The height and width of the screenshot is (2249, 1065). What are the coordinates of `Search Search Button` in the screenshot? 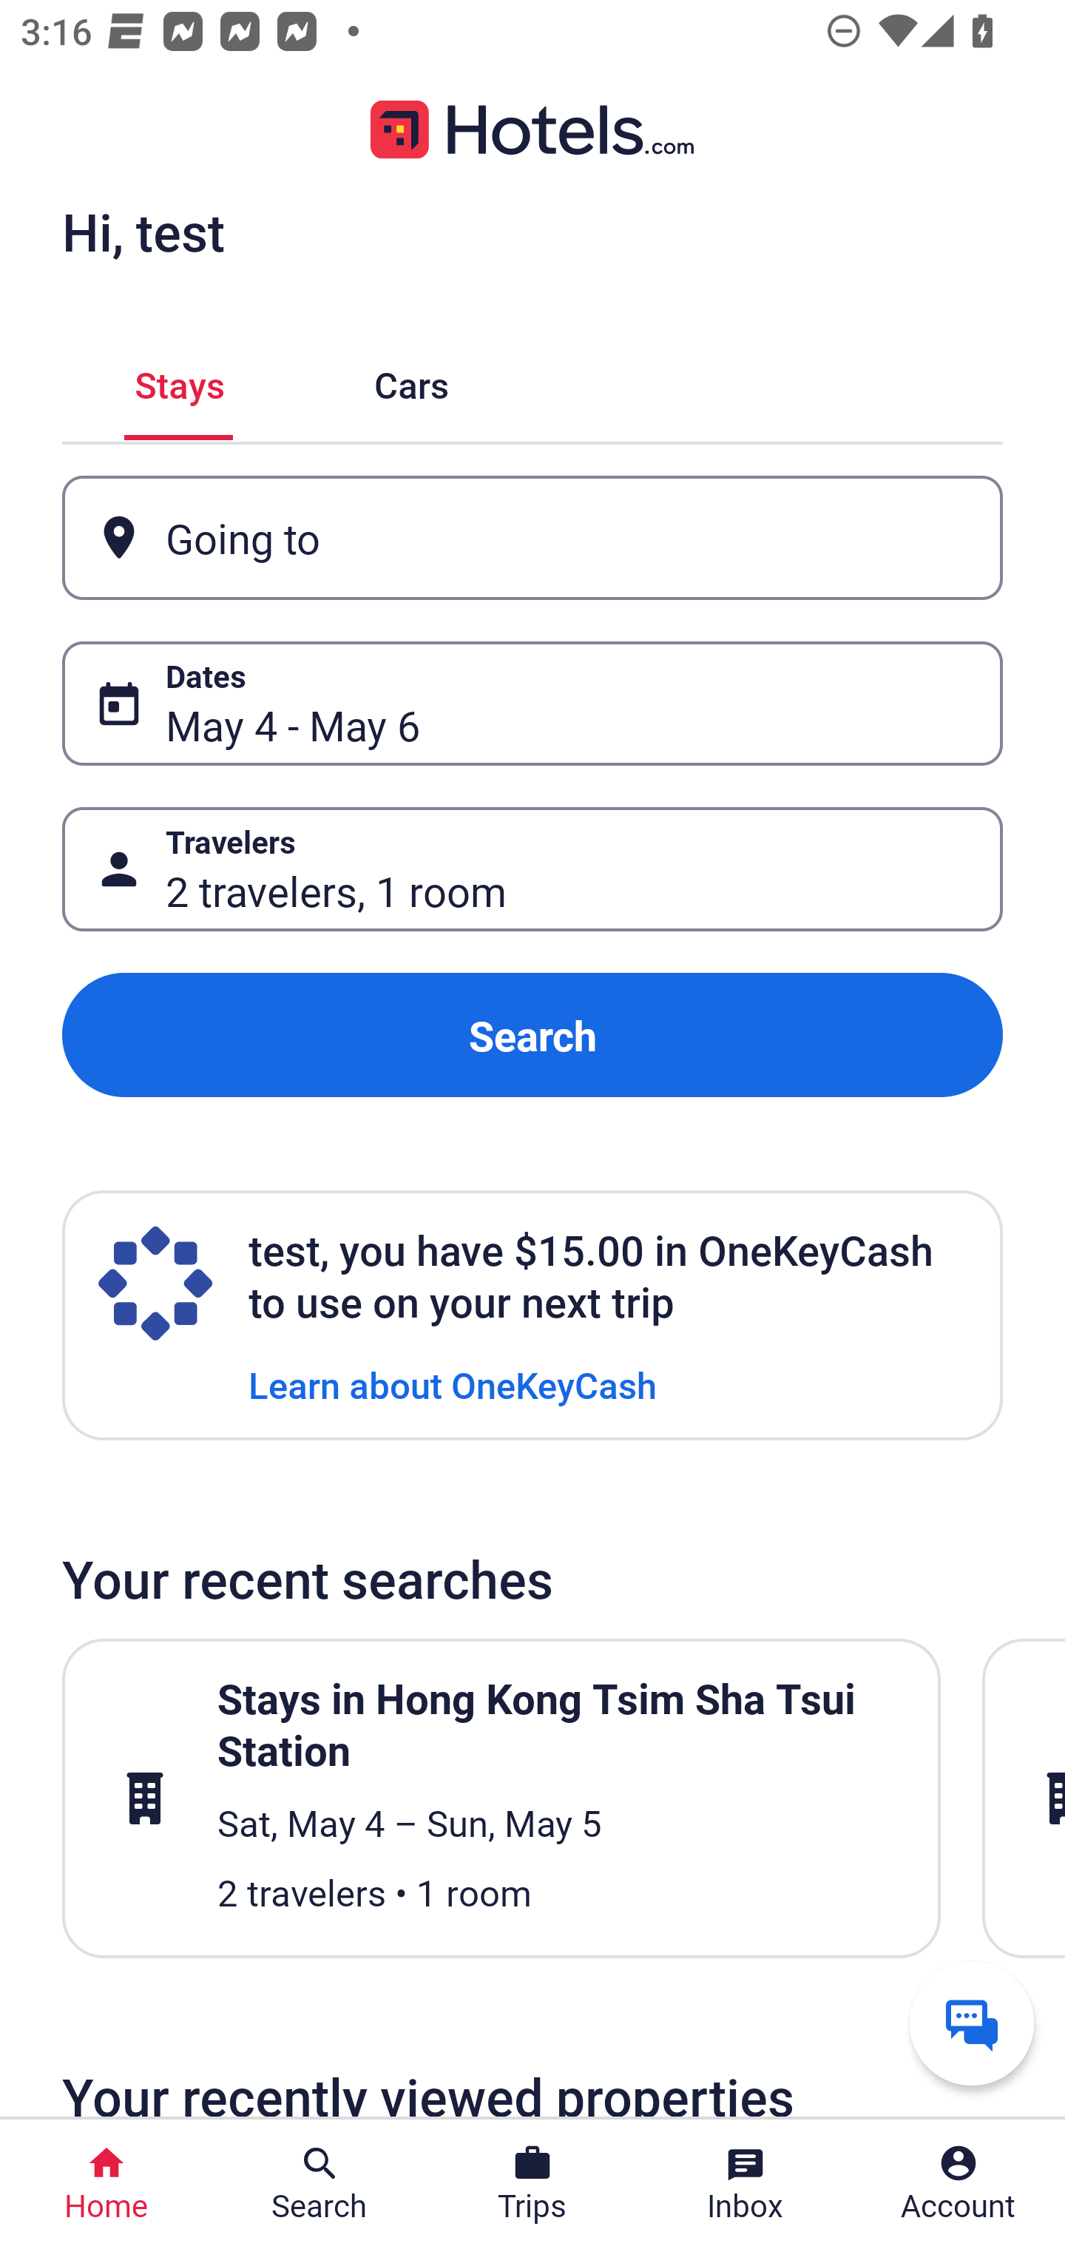 It's located at (319, 2184).